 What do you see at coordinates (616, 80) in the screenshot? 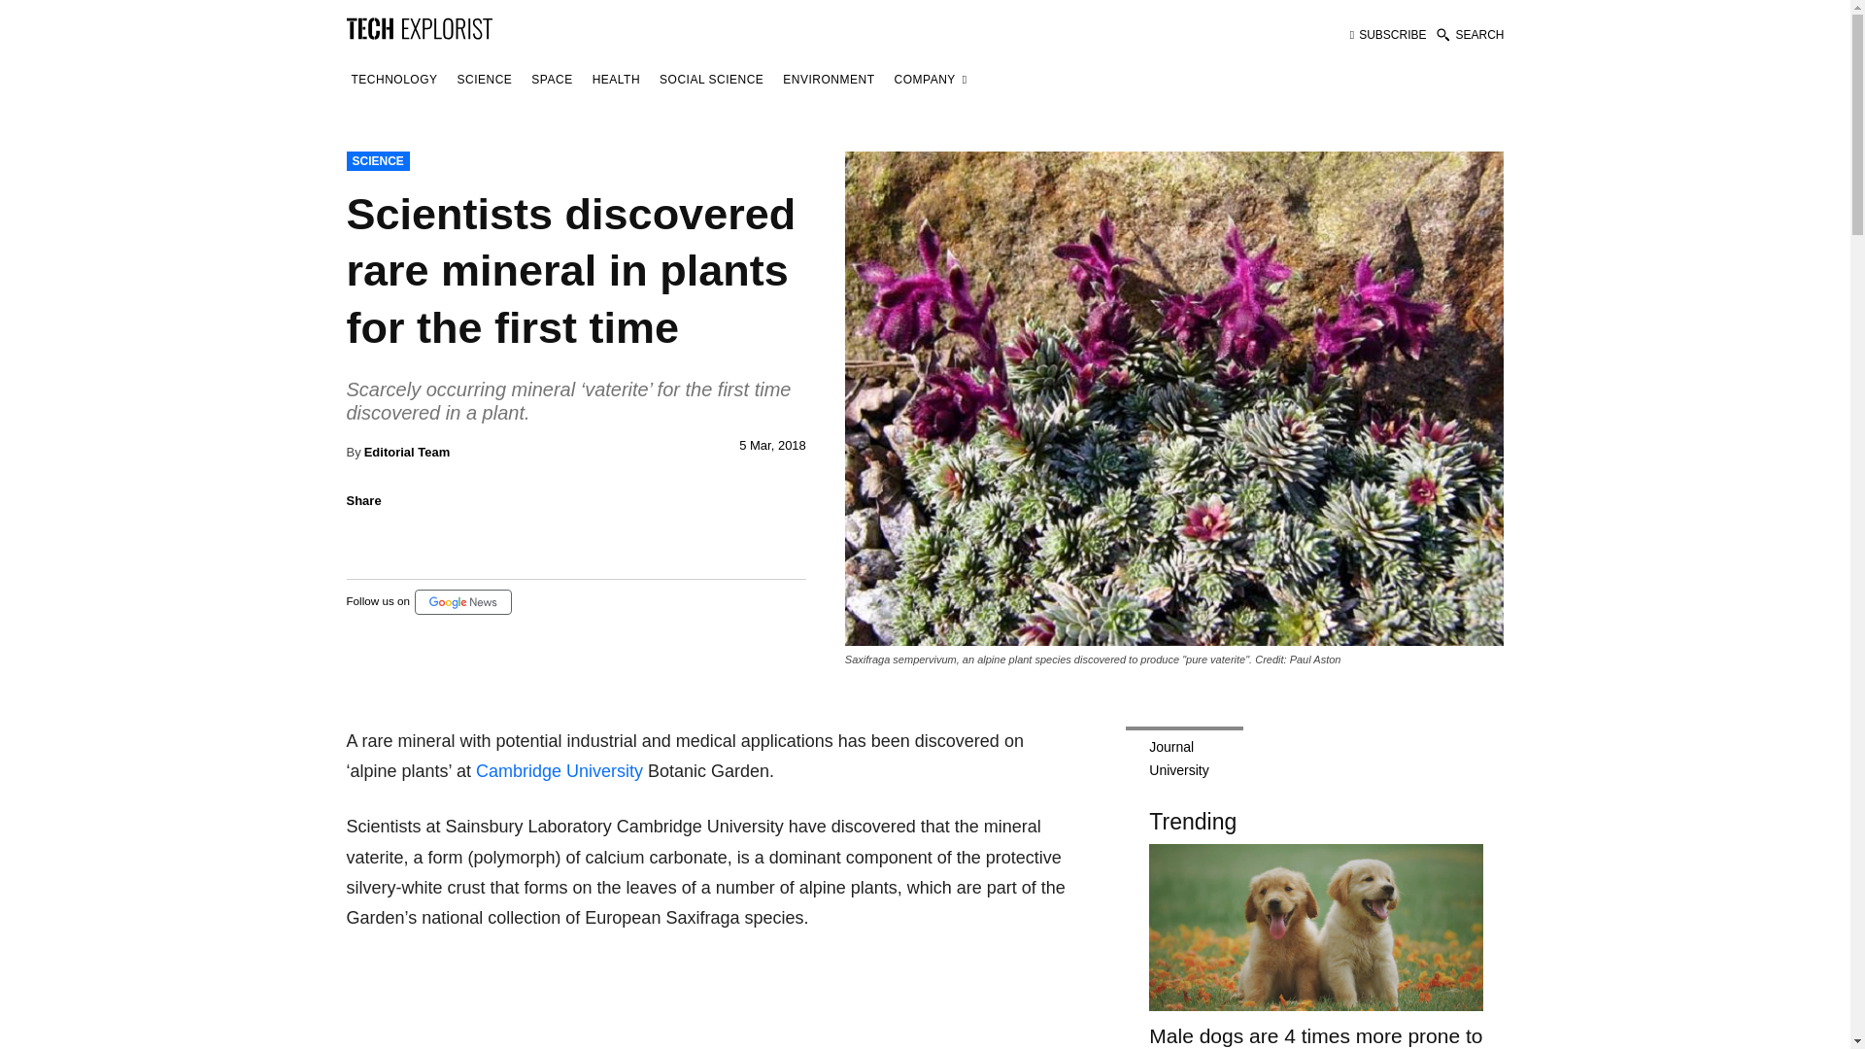
I see `Health` at bounding box center [616, 80].